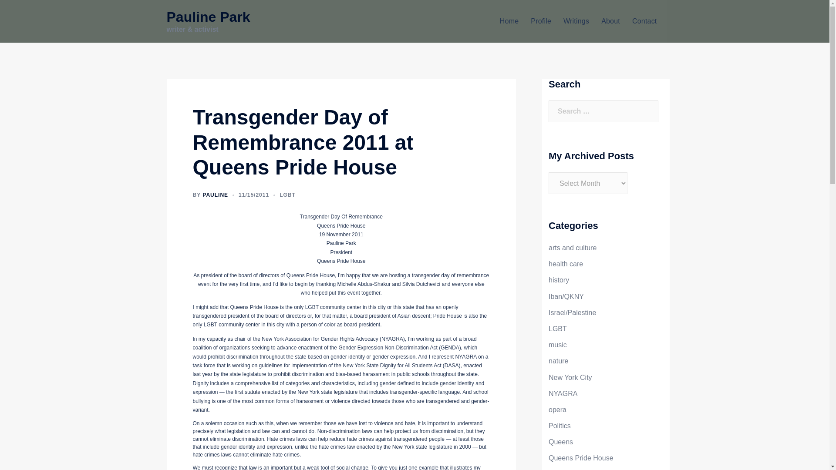 This screenshot has height=470, width=836. Describe the element at coordinates (509, 21) in the screenshot. I see `Home` at that location.